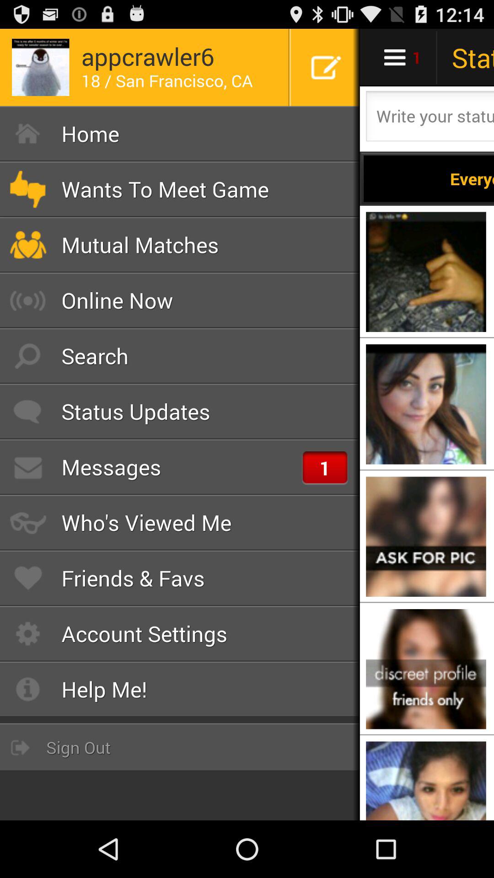  I want to click on flip until online now icon, so click(180, 300).